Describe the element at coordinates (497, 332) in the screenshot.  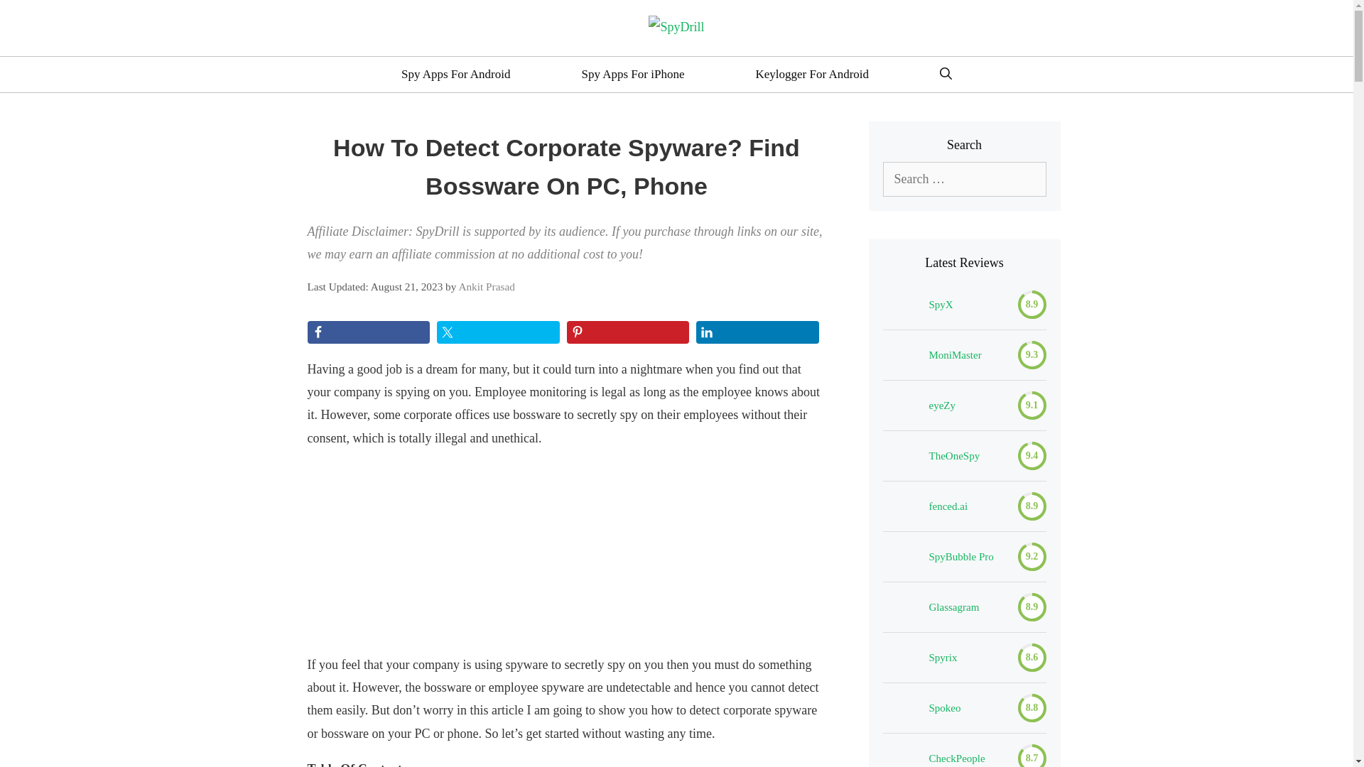
I see `Share on Twitter` at that location.